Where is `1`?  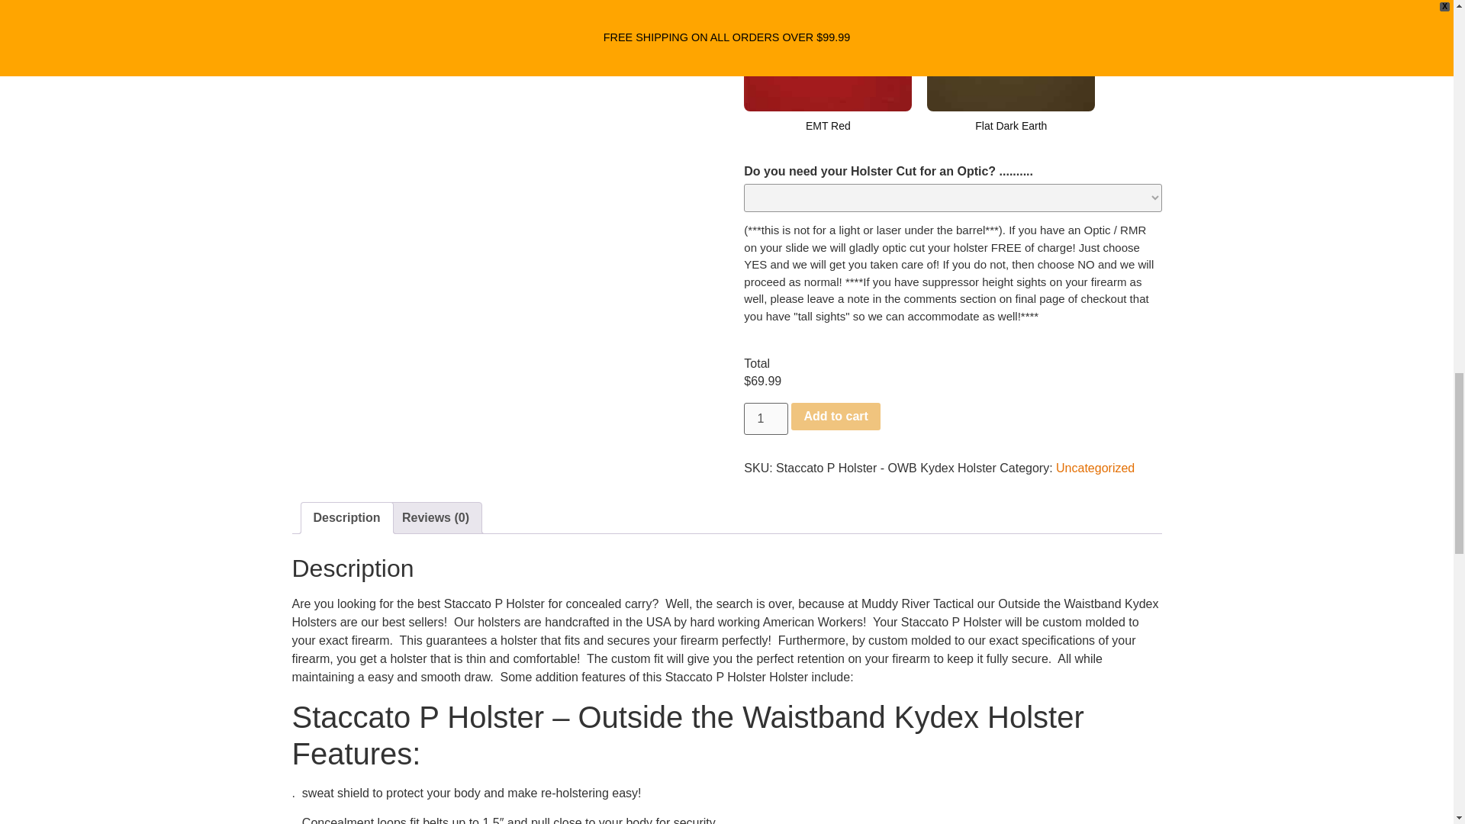
1 is located at coordinates (766, 419).